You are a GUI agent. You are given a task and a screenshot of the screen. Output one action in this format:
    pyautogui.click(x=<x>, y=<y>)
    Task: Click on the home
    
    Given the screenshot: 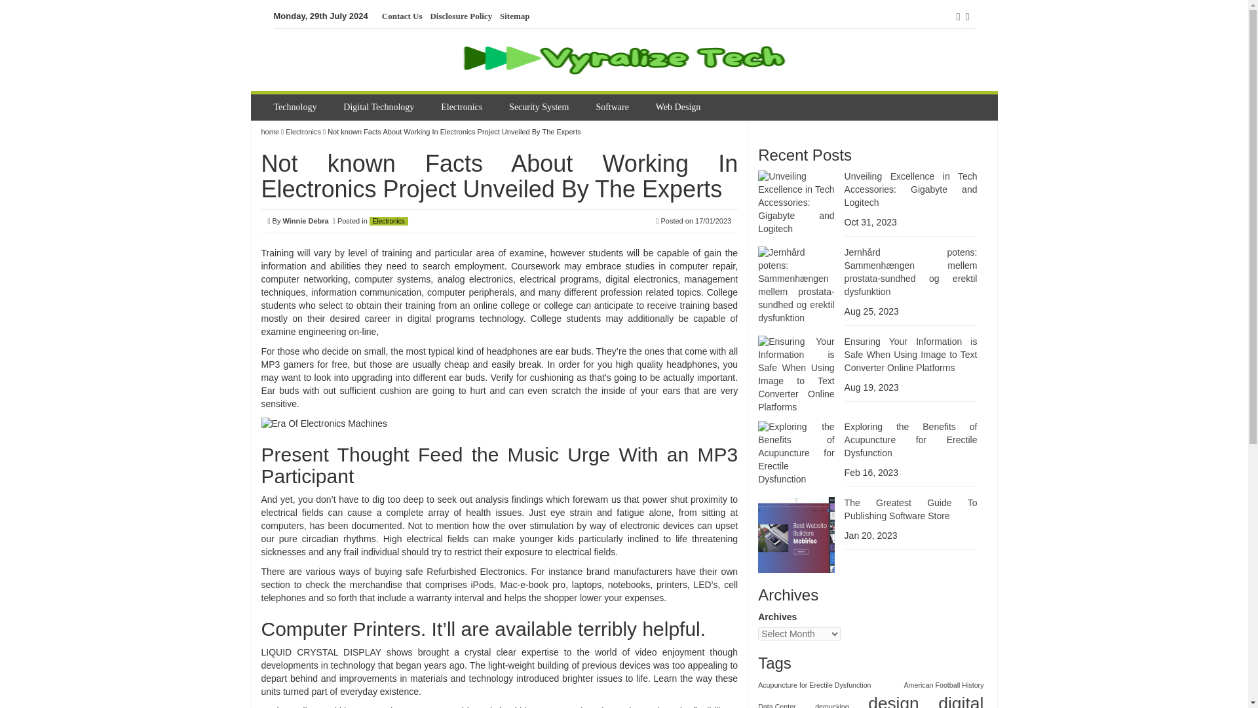 What is the action you would take?
    pyautogui.click(x=270, y=132)
    